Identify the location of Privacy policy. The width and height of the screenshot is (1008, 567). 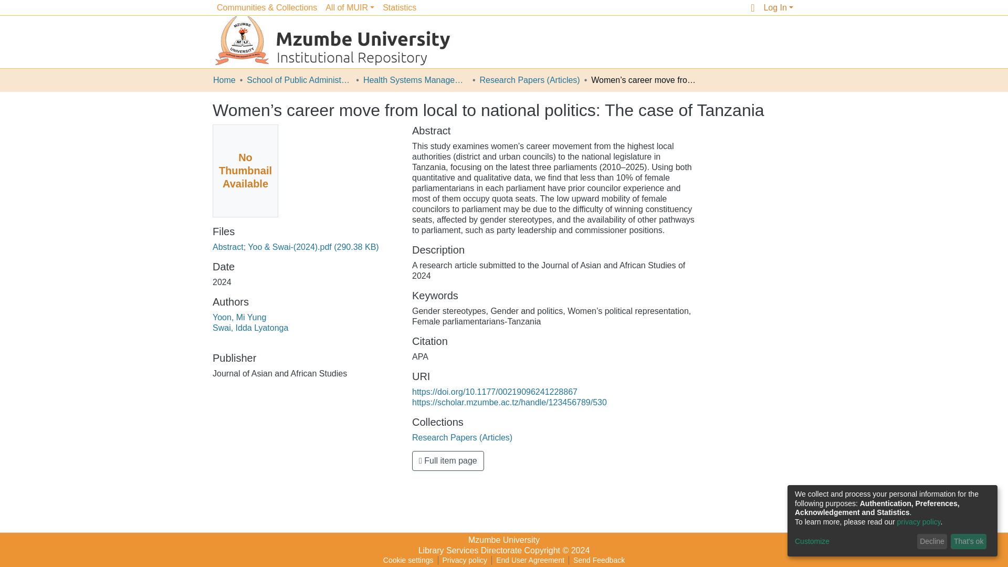
(465, 560).